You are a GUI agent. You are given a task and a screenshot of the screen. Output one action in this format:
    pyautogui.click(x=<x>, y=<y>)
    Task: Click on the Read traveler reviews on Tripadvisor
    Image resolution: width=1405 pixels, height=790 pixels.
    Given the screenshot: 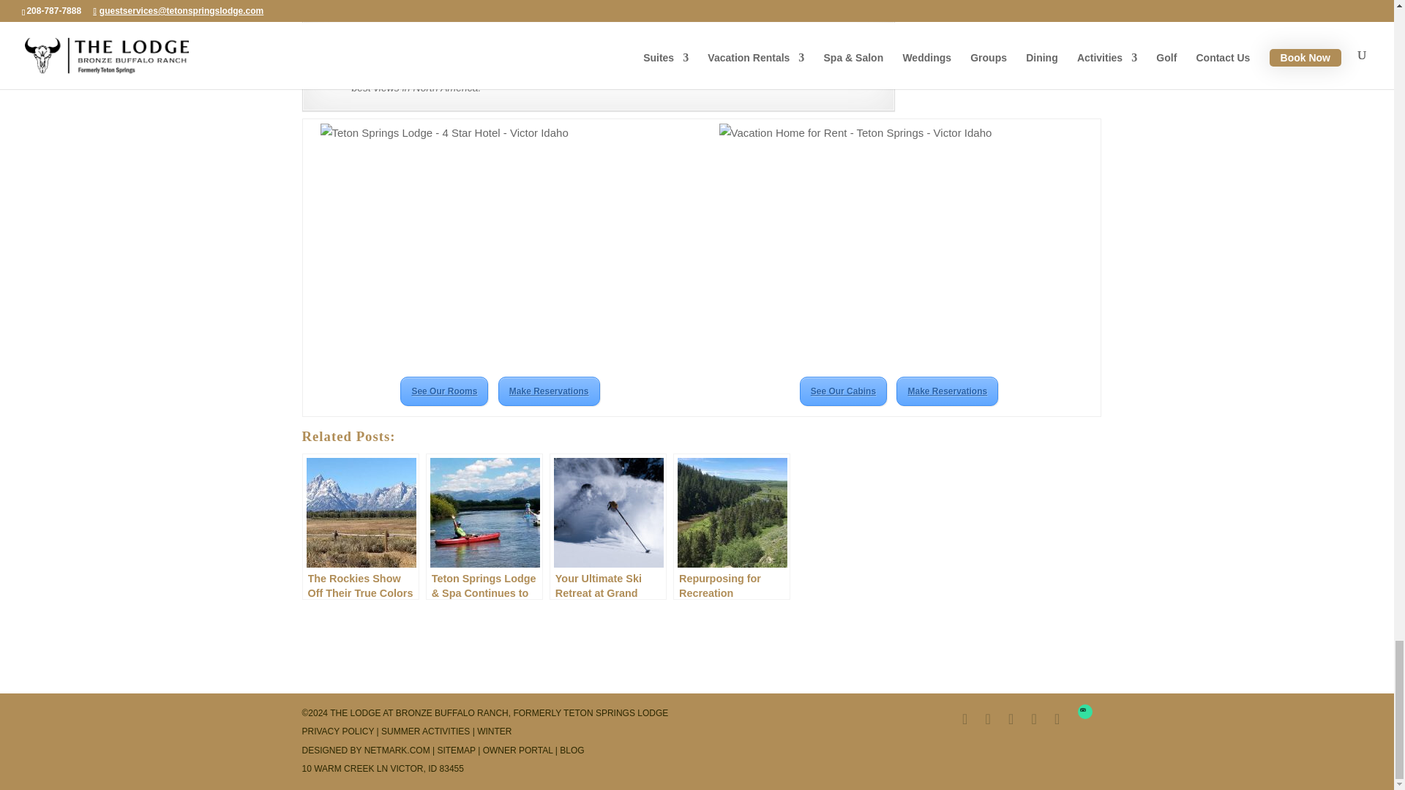 What is the action you would take?
    pyautogui.click(x=1084, y=711)
    